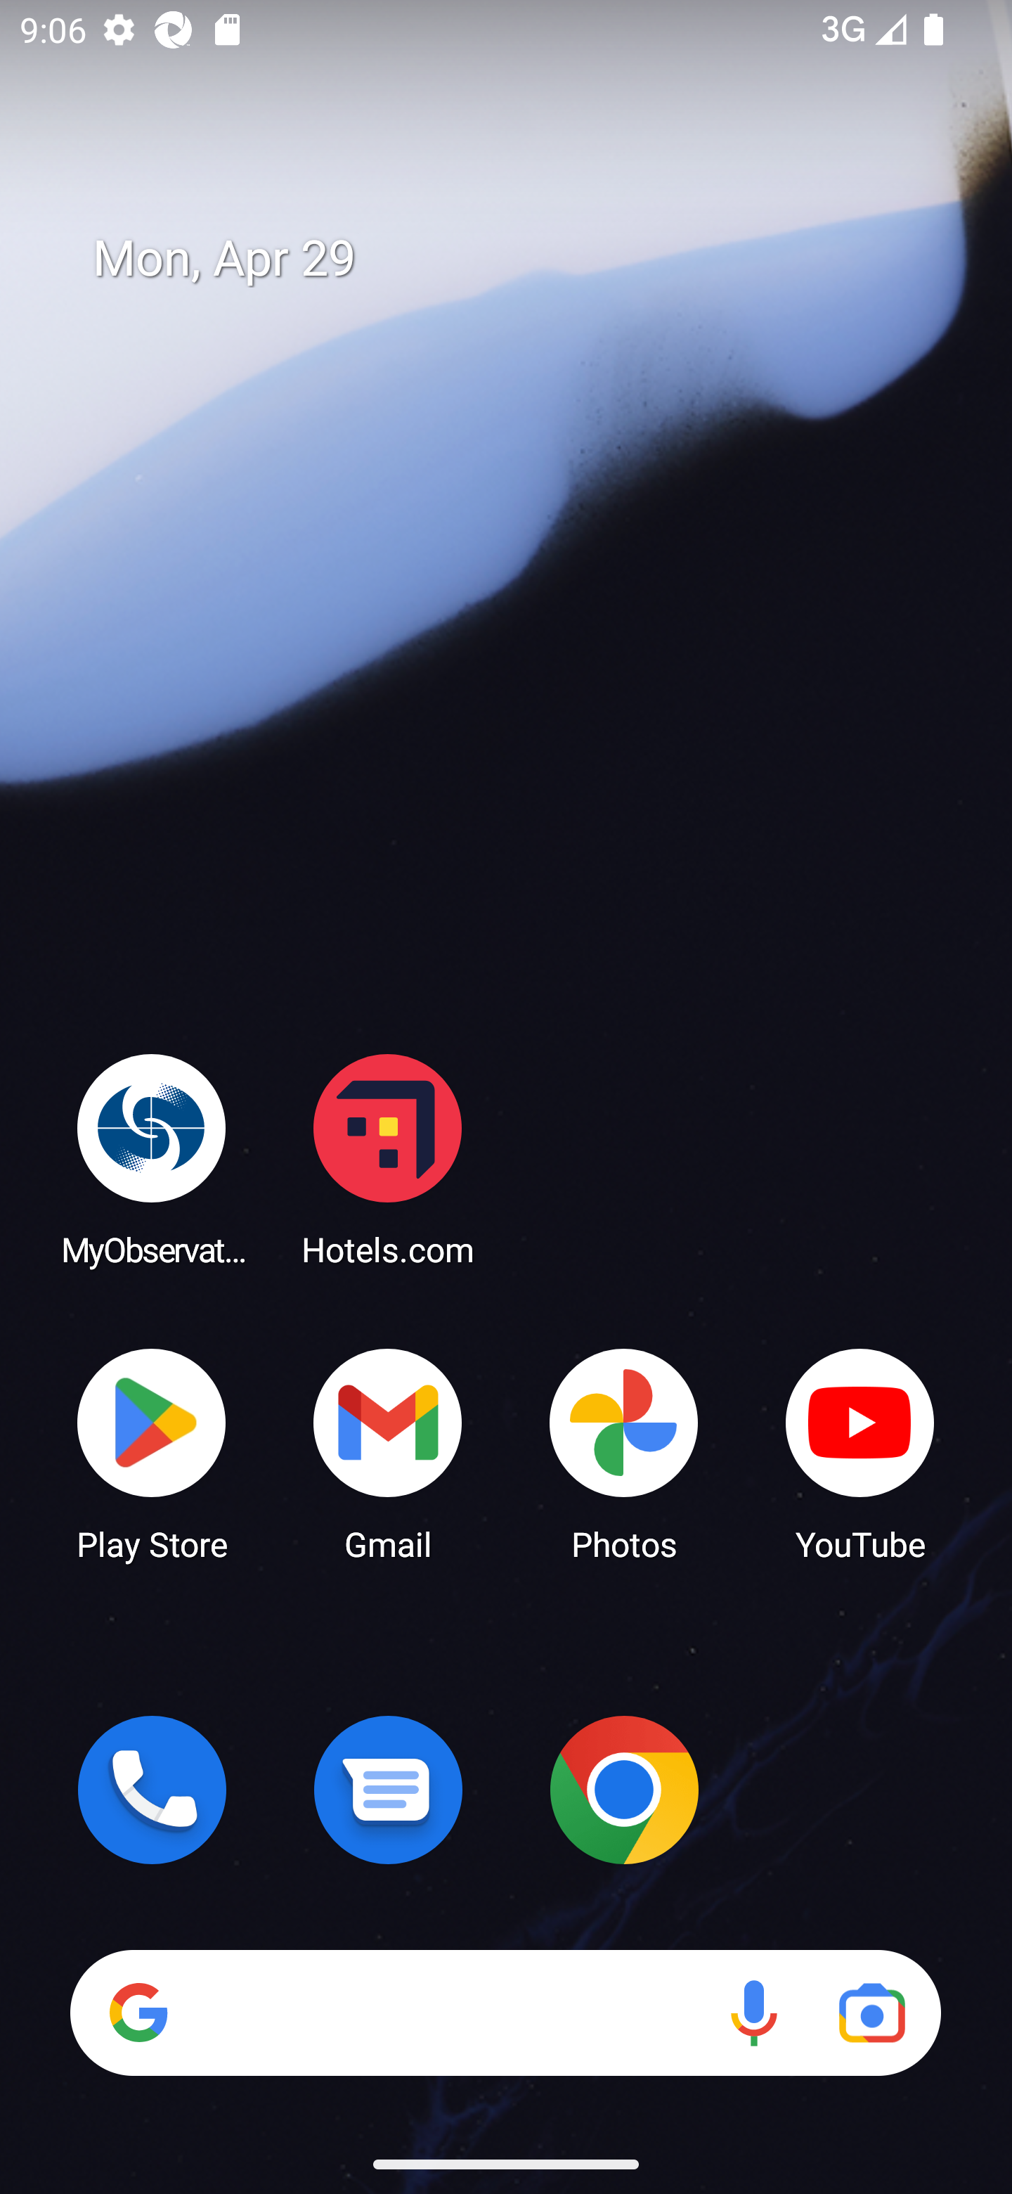 The height and width of the screenshot is (2194, 1012). Describe the element at coordinates (860, 1453) in the screenshot. I see `YouTube` at that location.